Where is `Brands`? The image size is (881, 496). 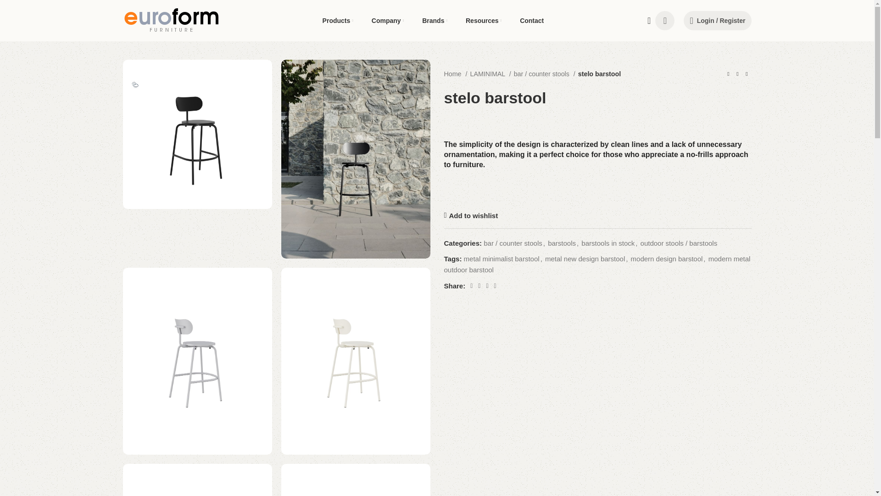 Brands is located at coordinates (435, 20).